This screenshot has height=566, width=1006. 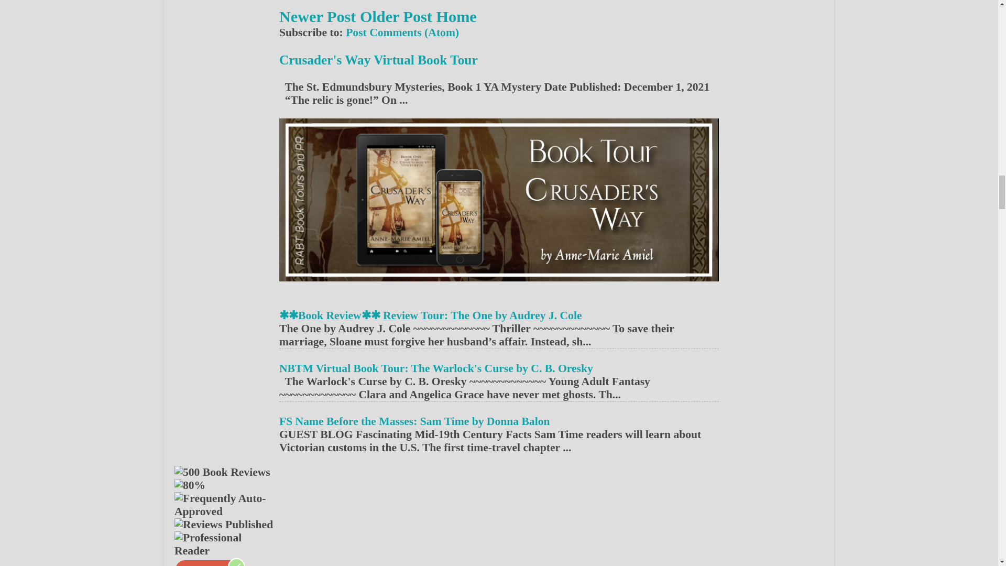 I want to click on Newer Post, so click(x=318, y=17).